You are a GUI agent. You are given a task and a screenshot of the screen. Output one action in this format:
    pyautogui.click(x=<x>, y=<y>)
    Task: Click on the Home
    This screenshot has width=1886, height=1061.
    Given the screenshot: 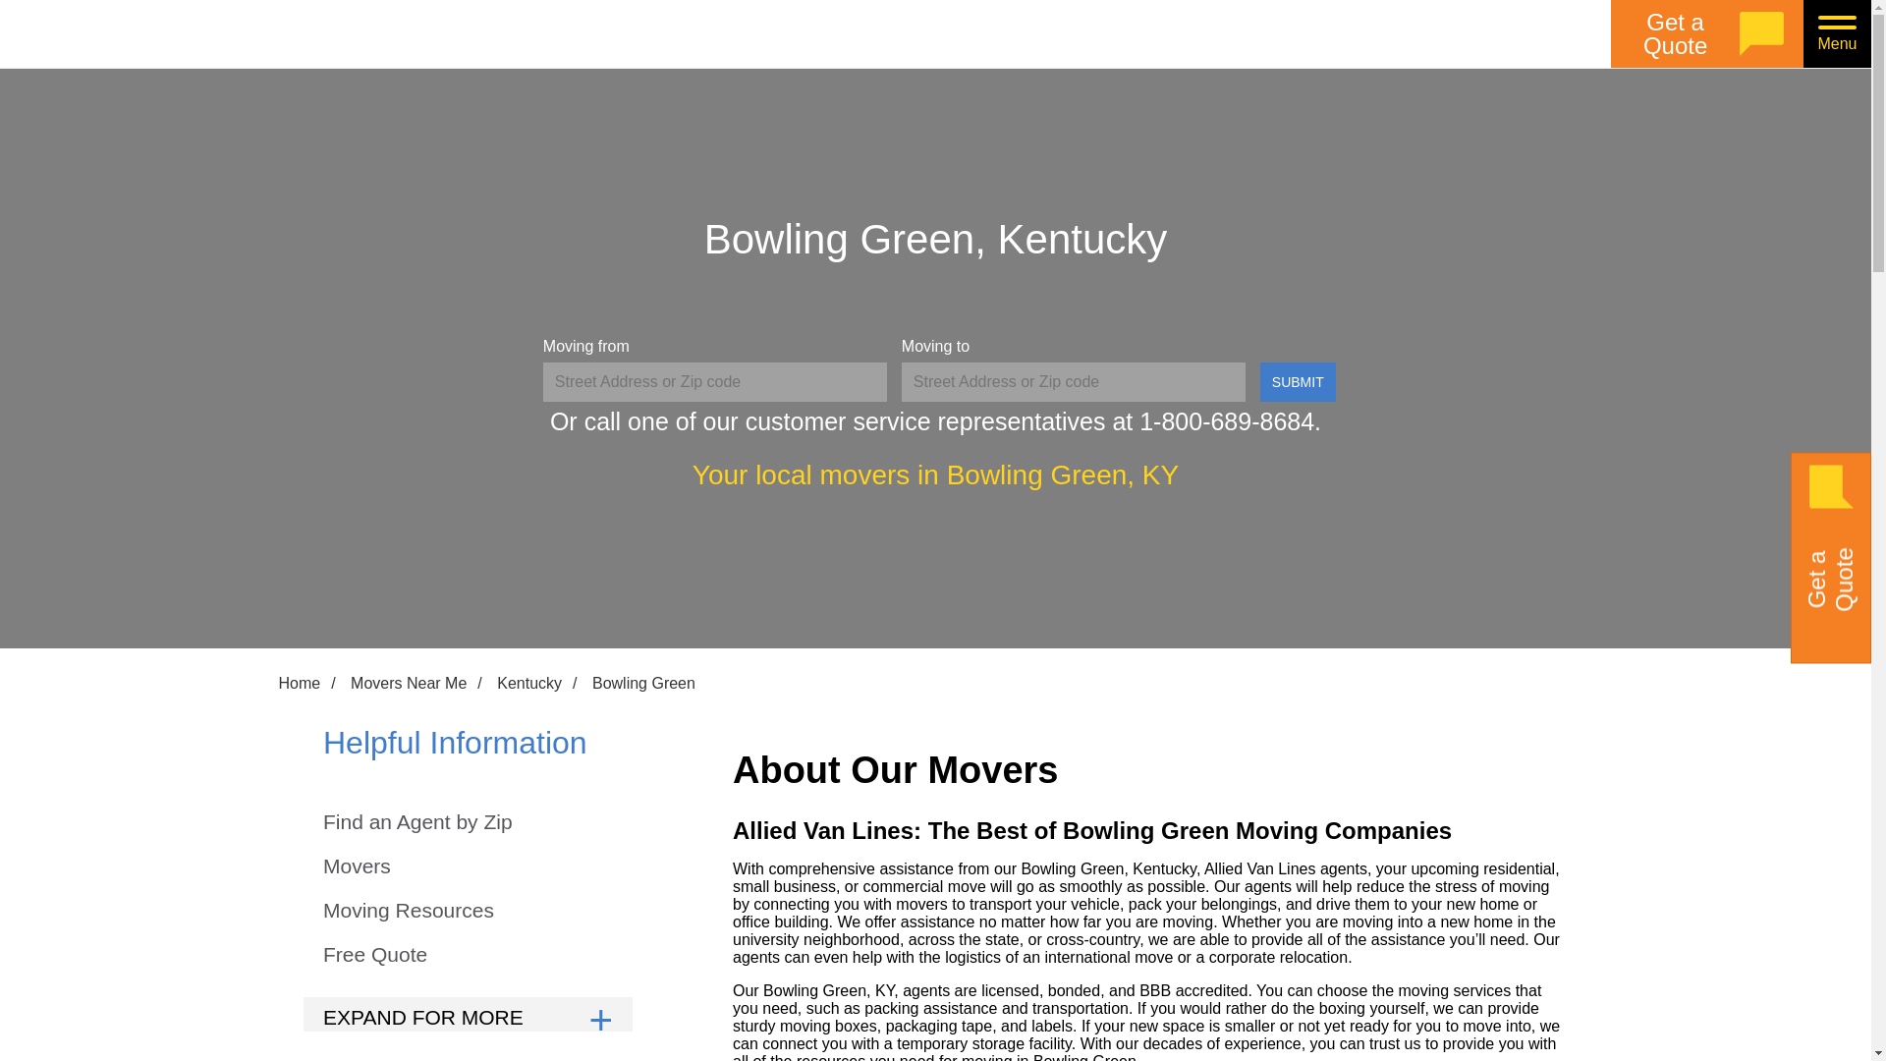 What is the action you would take?
    pyautogui.click(x=299, y=684)
    